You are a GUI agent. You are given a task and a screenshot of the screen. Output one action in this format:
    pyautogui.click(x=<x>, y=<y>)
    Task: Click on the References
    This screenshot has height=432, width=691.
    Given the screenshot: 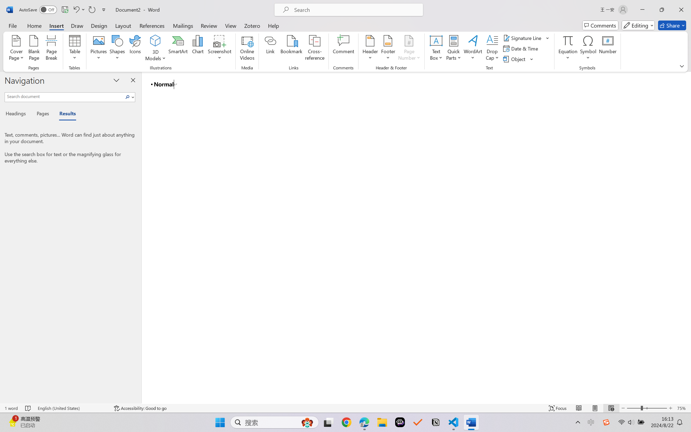 What is the action you would take?
    pyautogui.click(x=152, y=25)
    